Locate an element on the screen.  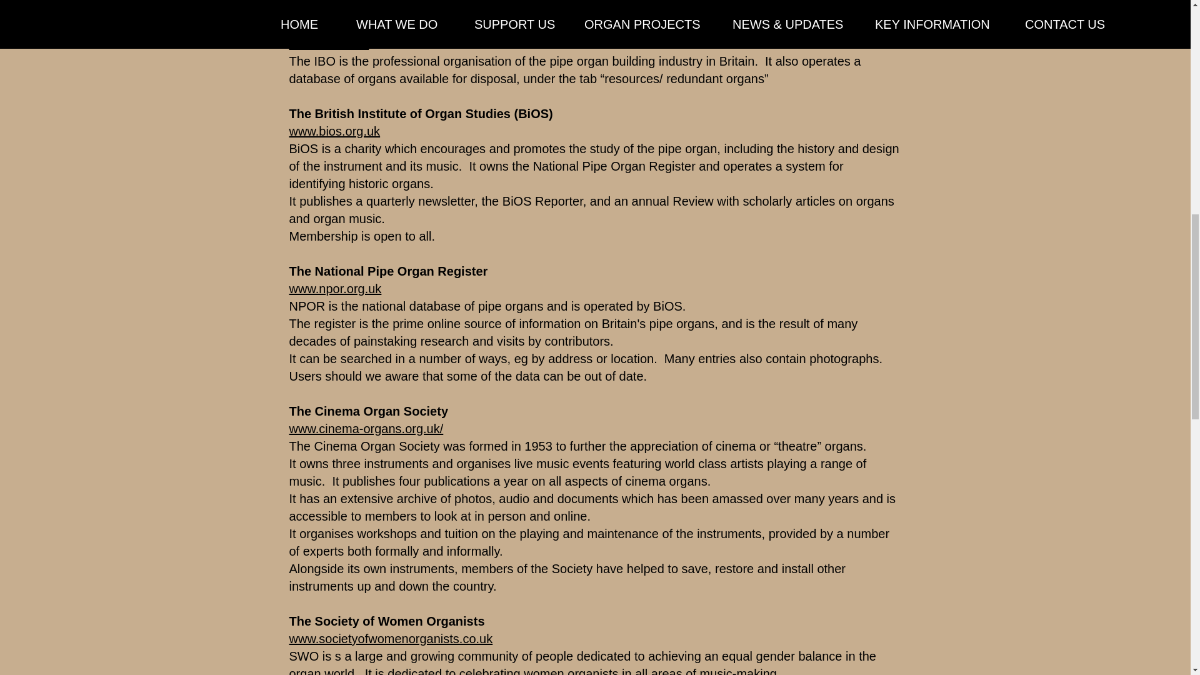
www.societyofwomenorganists.co.uk is located at coordinates (390, 638).